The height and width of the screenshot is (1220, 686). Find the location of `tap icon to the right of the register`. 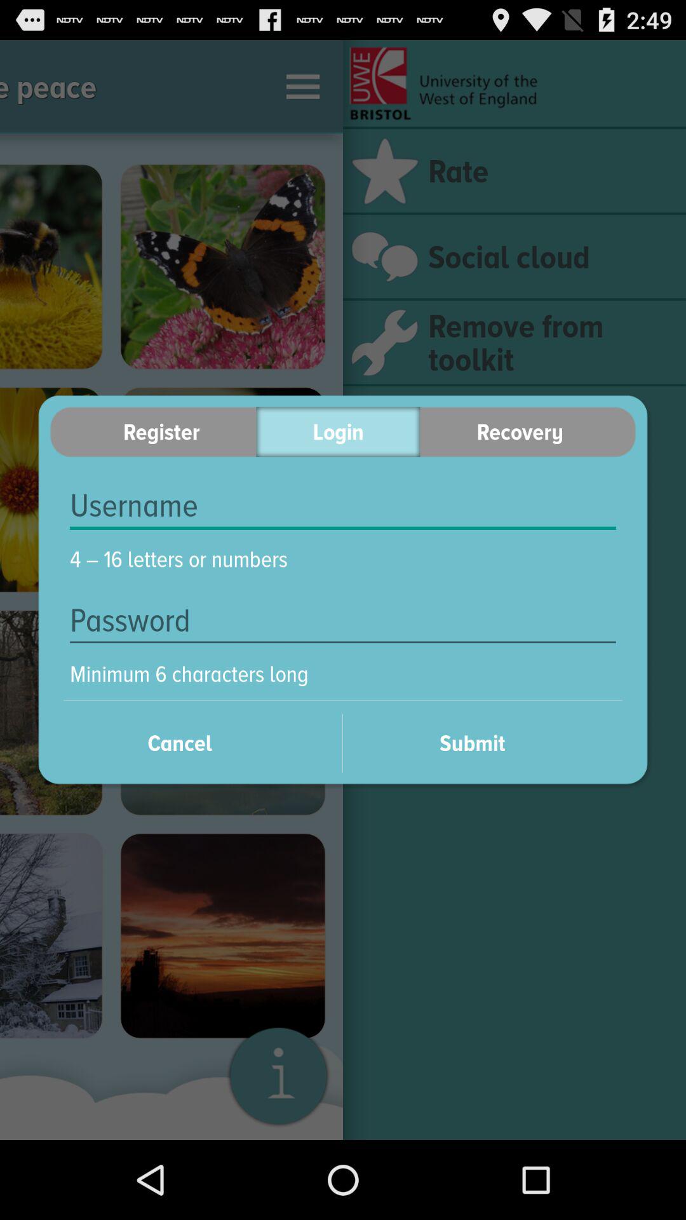

tap icon to the right of the register is located at coordinates (338, 432).